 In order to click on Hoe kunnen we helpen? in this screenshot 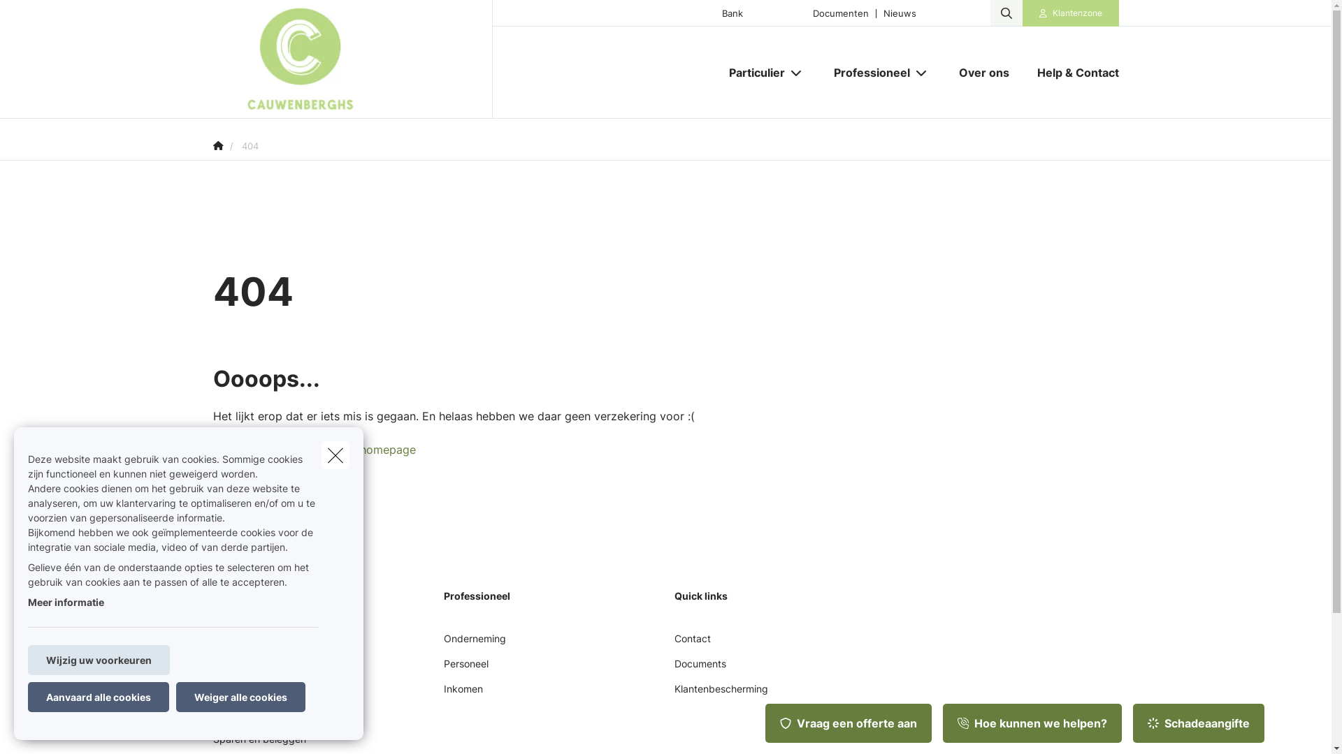, I will do `click(1032, 723)`.